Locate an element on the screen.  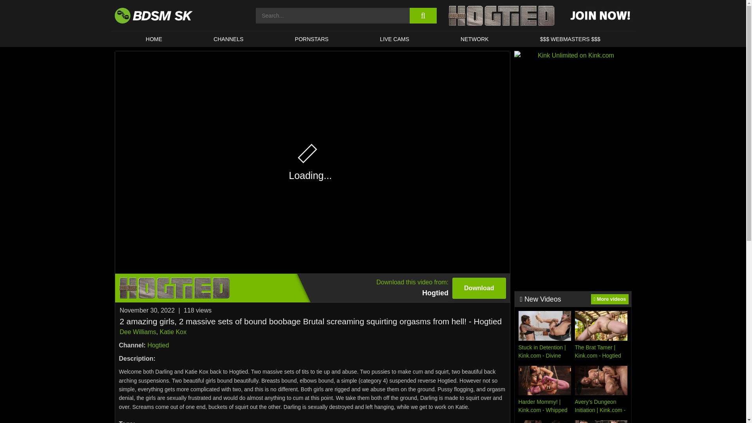
NETWORK is located at coordinates (474, 39).